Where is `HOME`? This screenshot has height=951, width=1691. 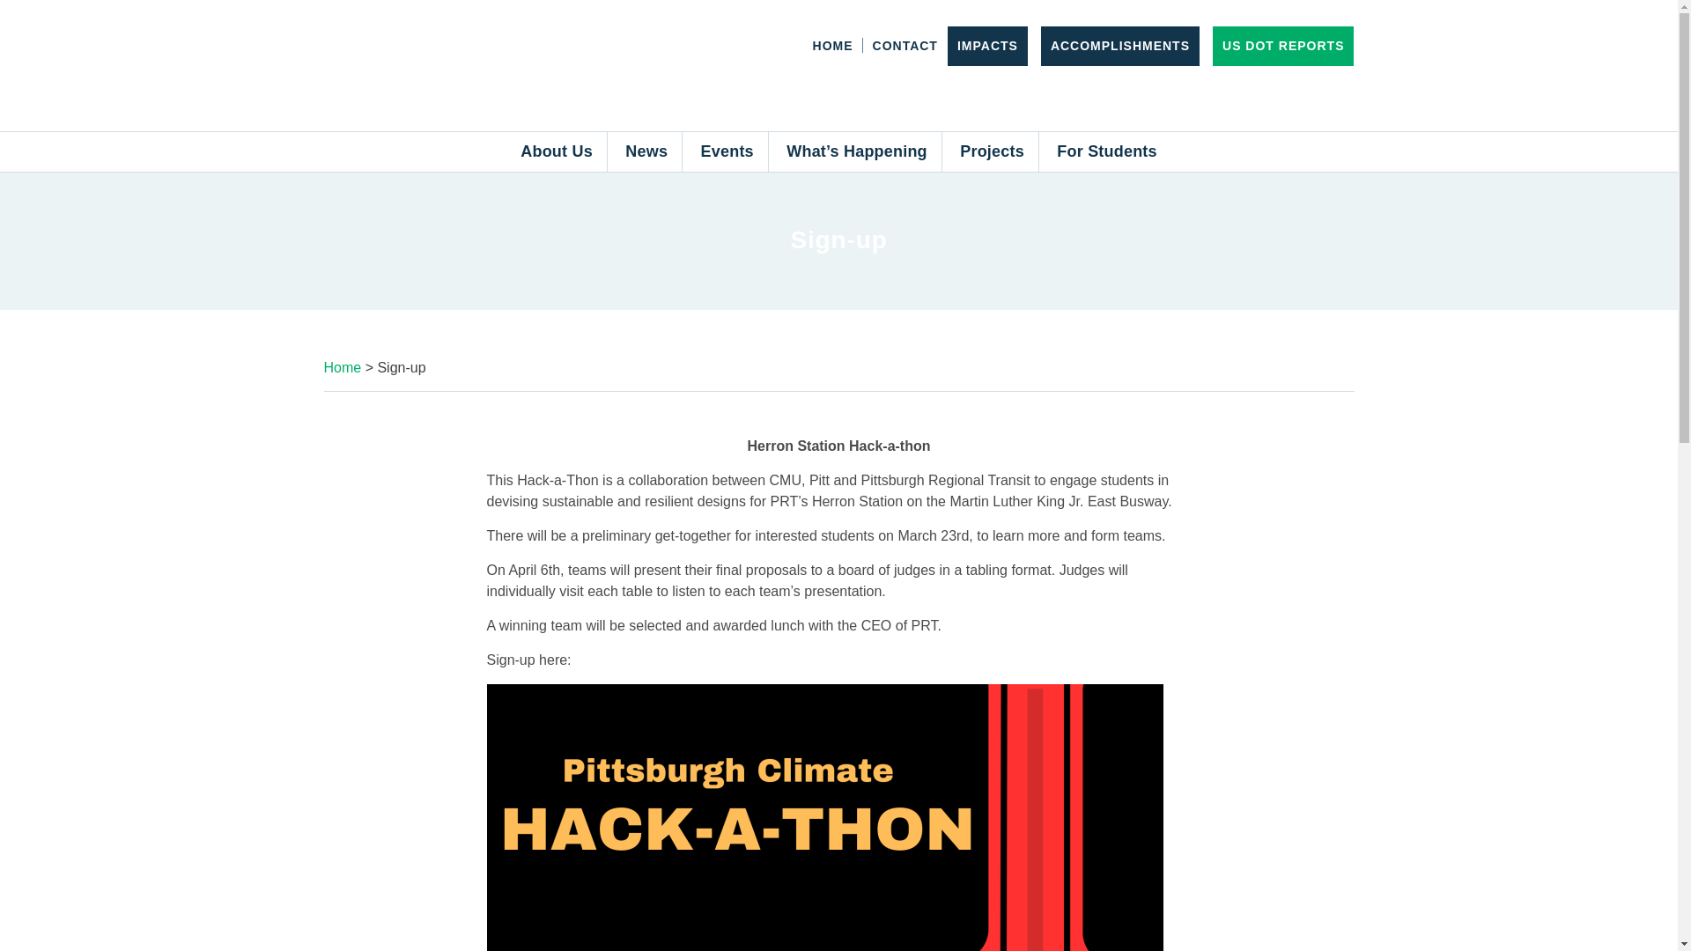 HOME is located at coordinates (833, 46).